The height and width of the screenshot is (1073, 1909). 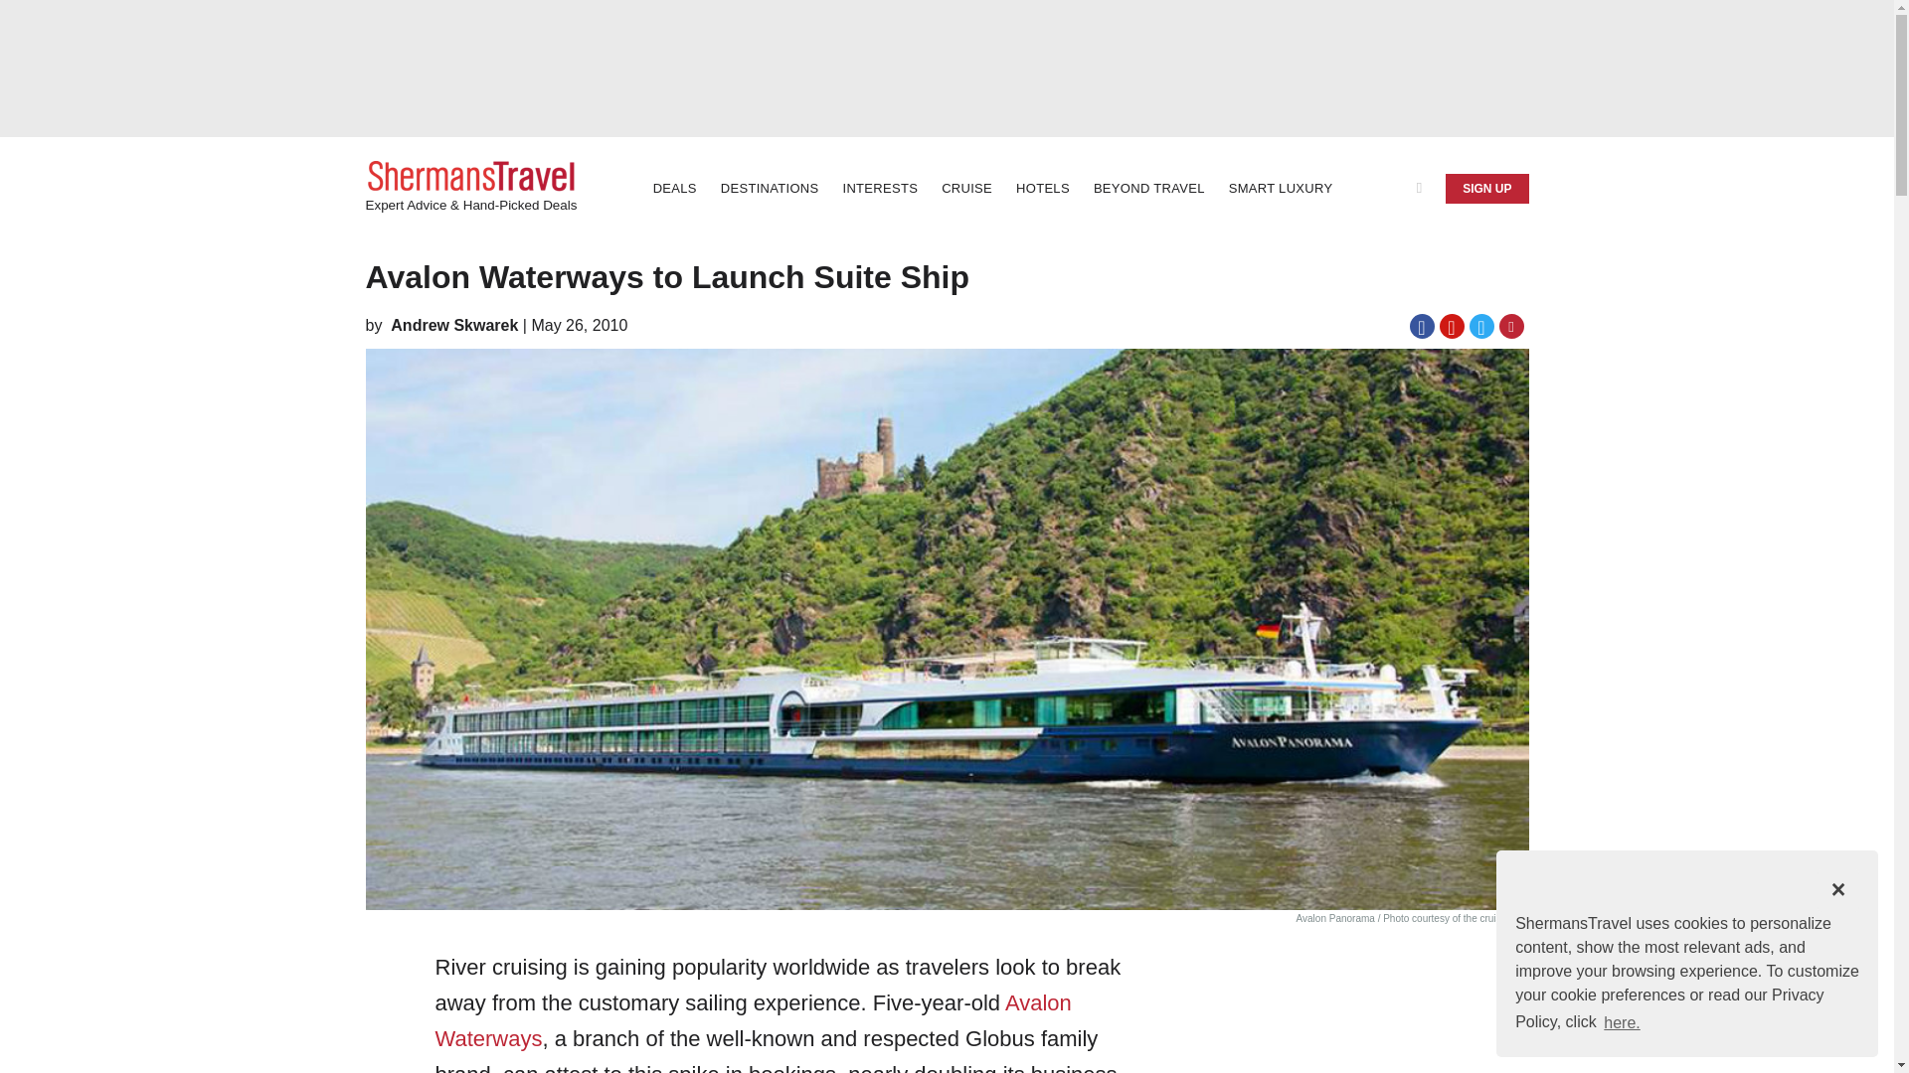 I want to click on 3rd party ad content, so click(x=946, y=68).